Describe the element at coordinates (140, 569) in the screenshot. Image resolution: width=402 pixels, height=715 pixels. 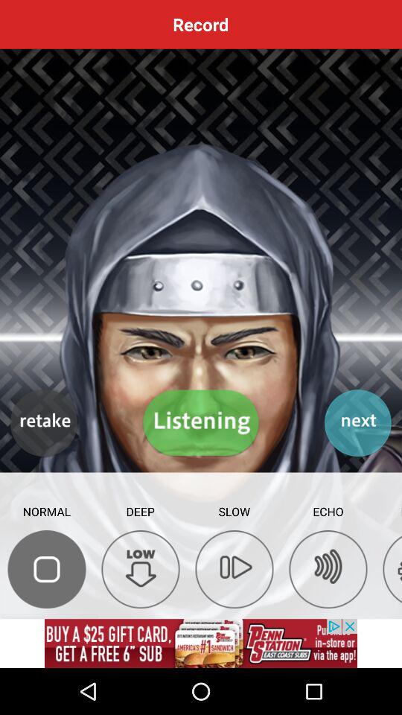
I see `record the second deep low` at that location.